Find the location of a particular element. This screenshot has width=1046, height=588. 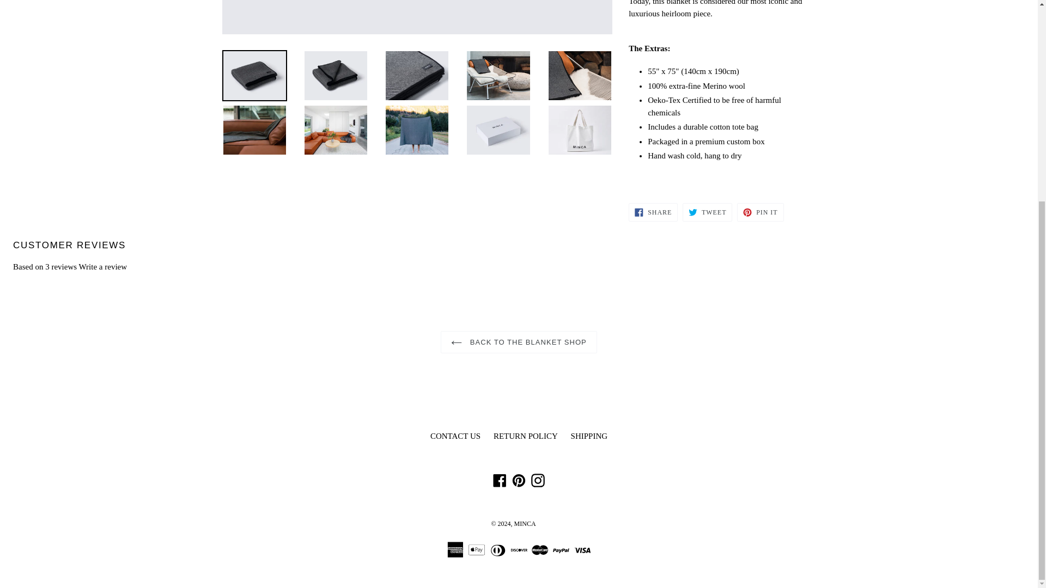

Tweet on Twitter is located at coordinates (707, 212).